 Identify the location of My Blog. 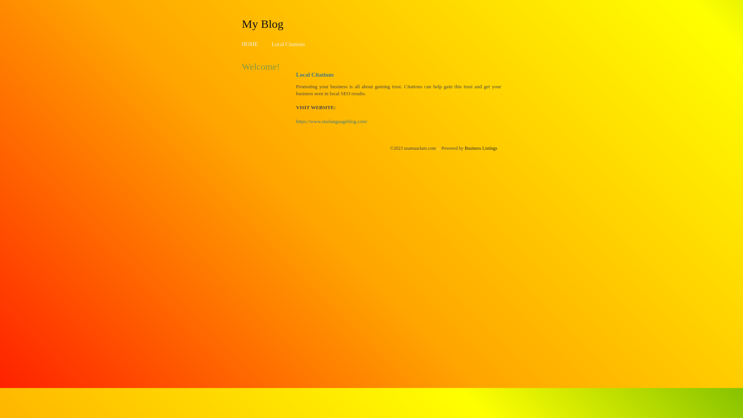
(263, 24).